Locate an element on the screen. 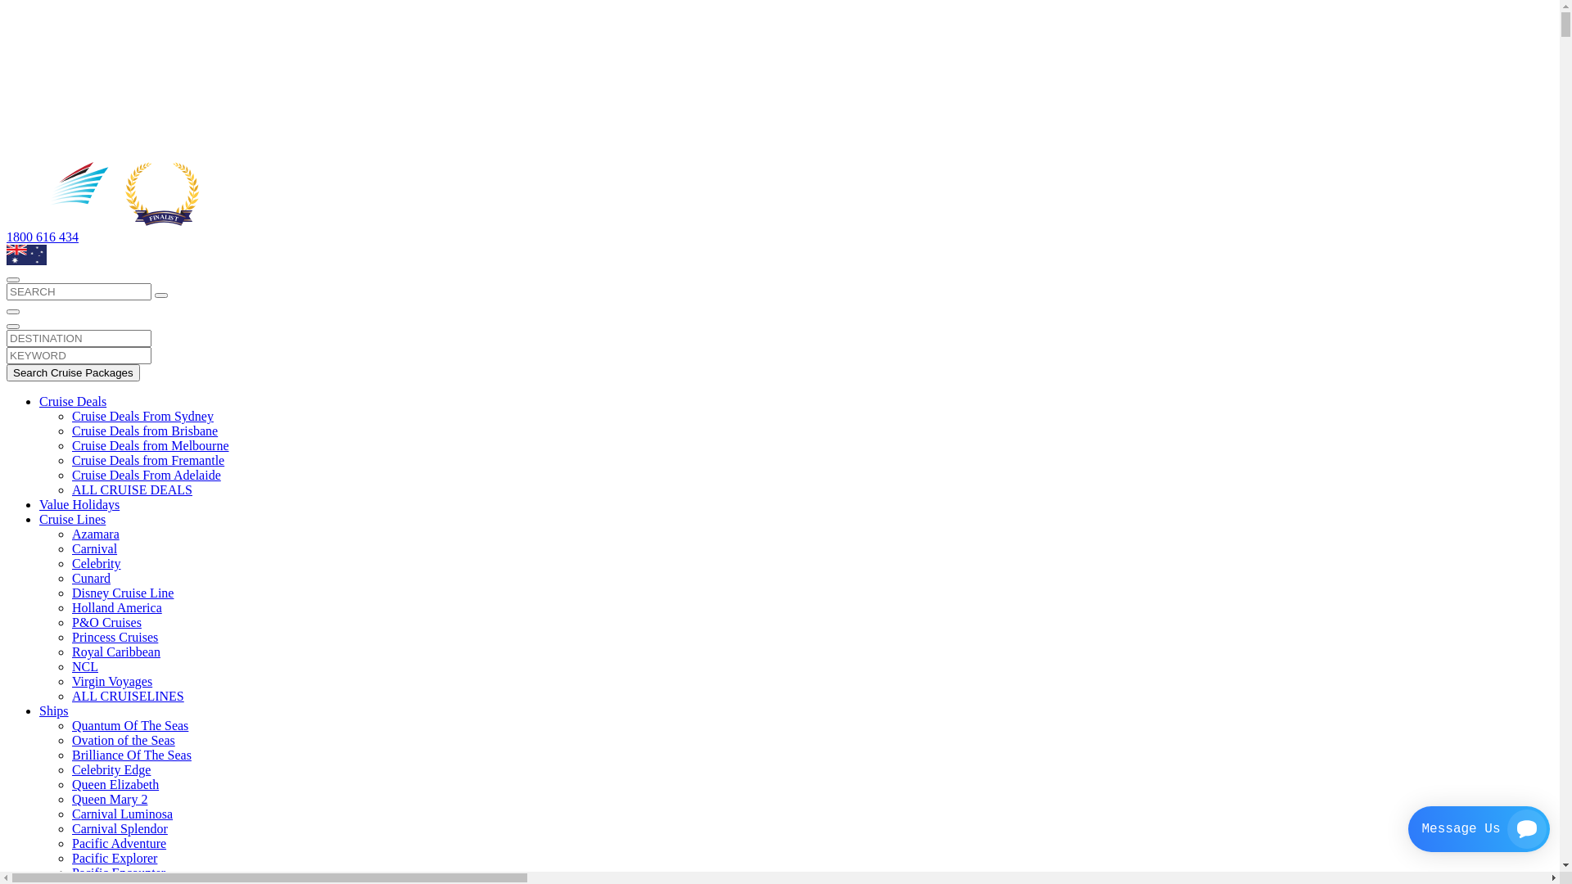  Queen Elizabeth is located at coordinates (115, 784).